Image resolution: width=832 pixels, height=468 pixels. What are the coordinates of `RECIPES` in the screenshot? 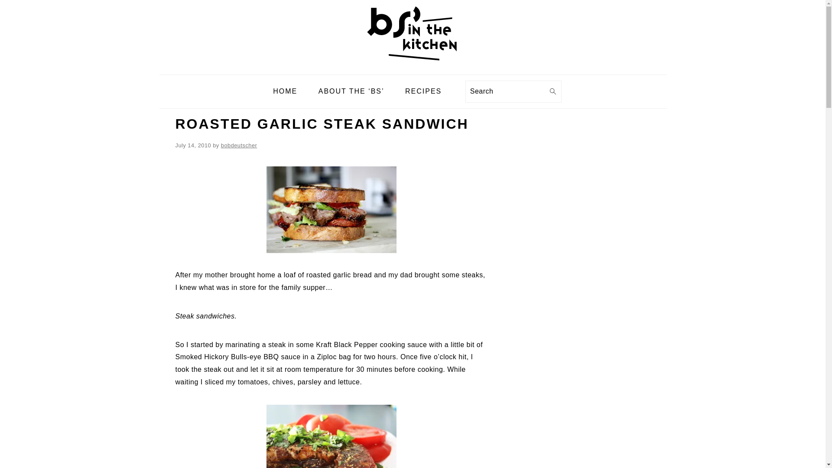 It's located at (423, 92).